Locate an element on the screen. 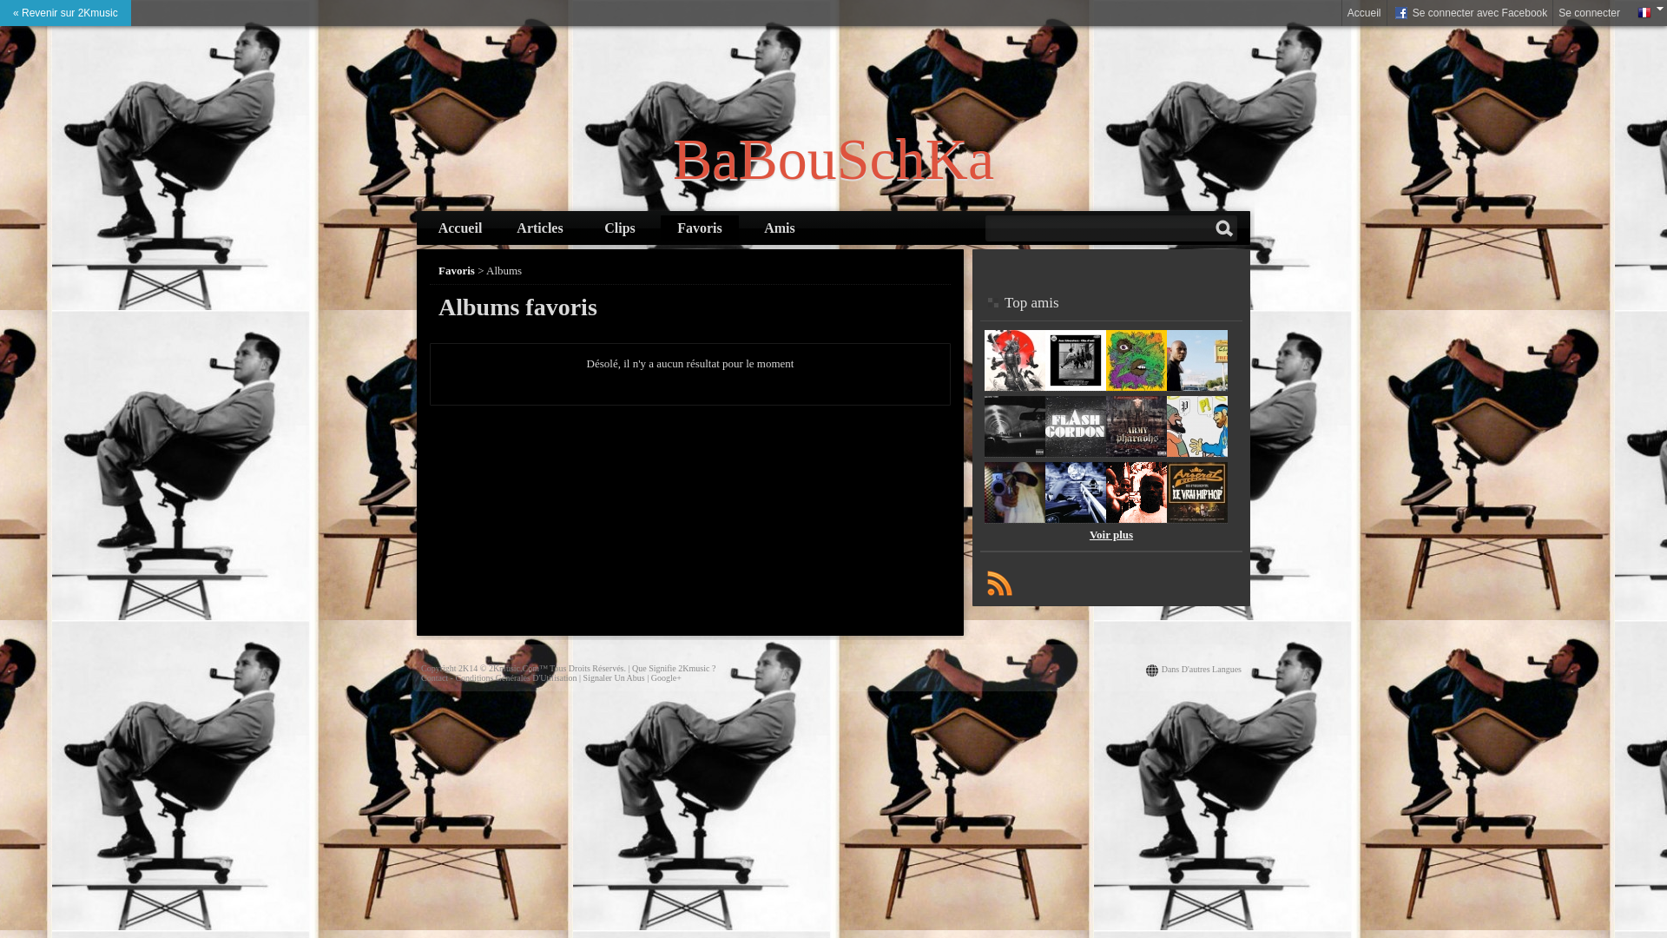 The height and width of the screenshot is (938, 1667). Clips is located at coordinates (620, 228).